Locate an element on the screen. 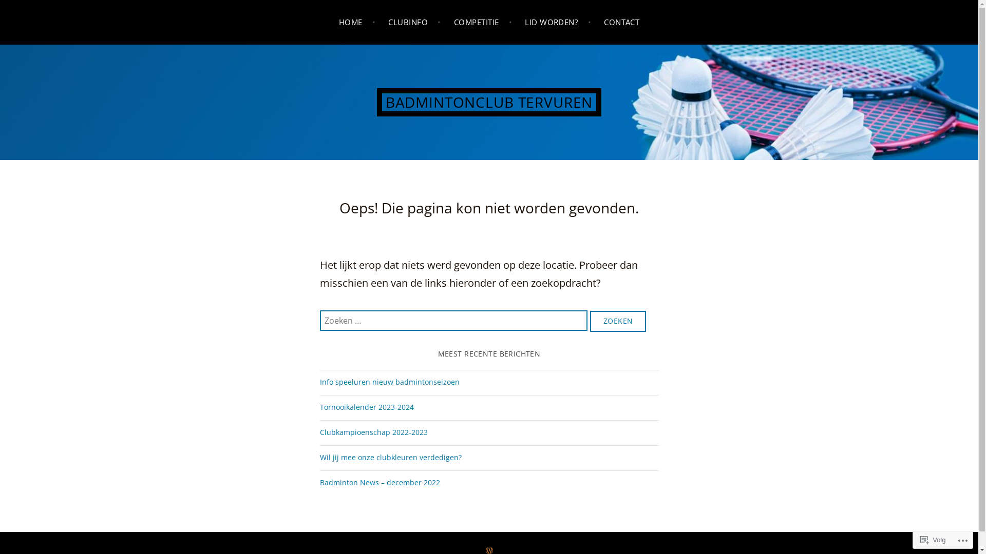 The height and width of the screenshot is (554, 986). CONTACT is located at coordinates (621, 23).